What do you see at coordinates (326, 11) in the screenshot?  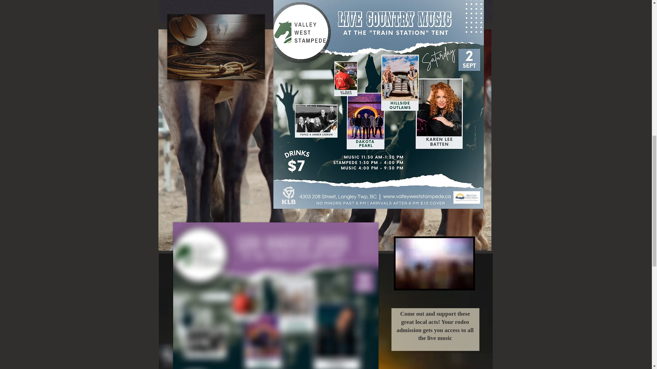 I see `Concert` at bounding box center [326, 11].